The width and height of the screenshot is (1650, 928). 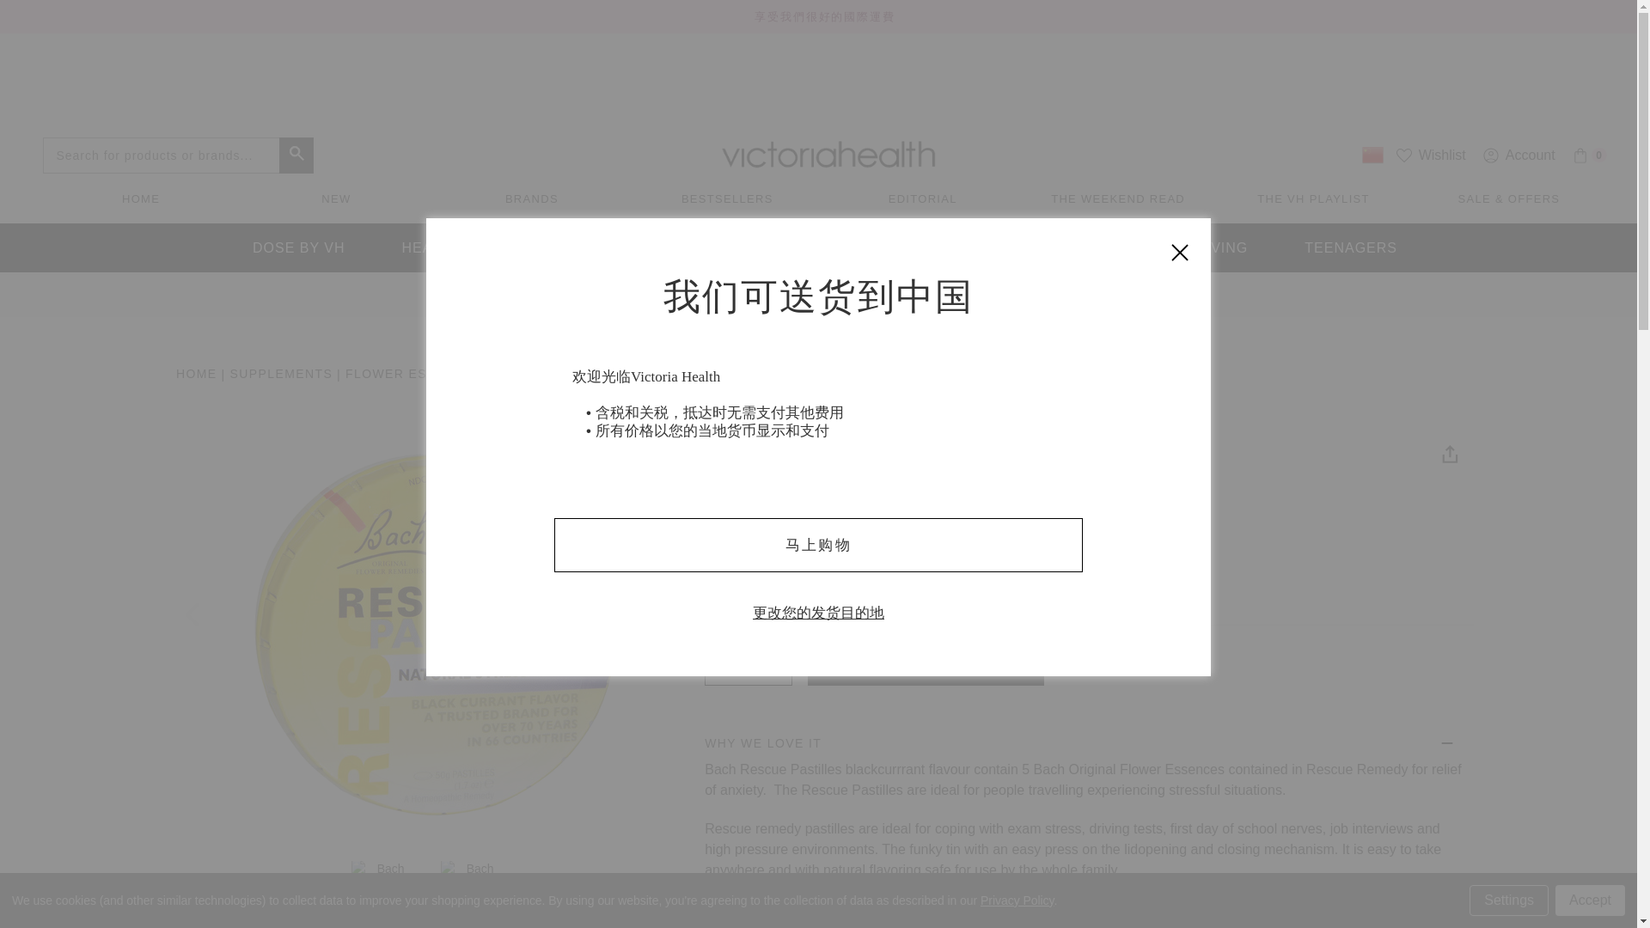 I want to click on NEW, so click(x=335, y=198).